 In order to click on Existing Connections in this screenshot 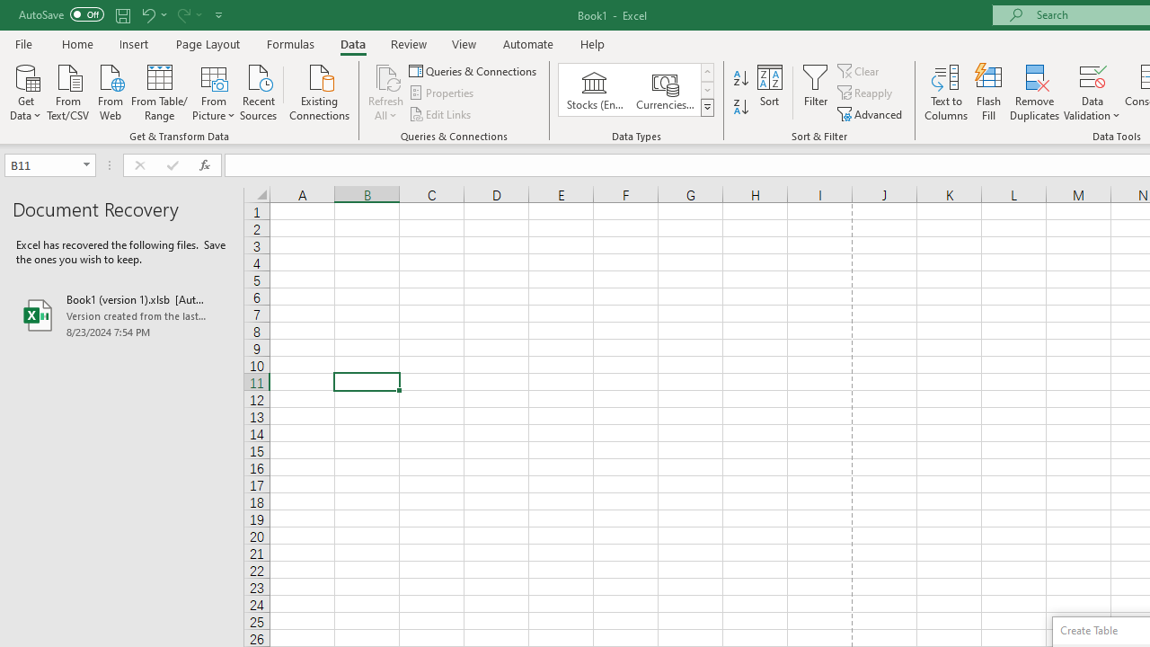, I will do `click(320, 91)`.